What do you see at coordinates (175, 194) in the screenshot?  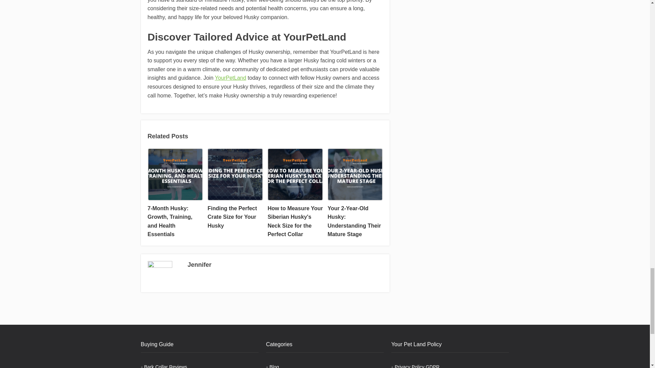 I see `7-Month Husky: Growth, Training, and Health Essentials` at bounding box center [175, 194].